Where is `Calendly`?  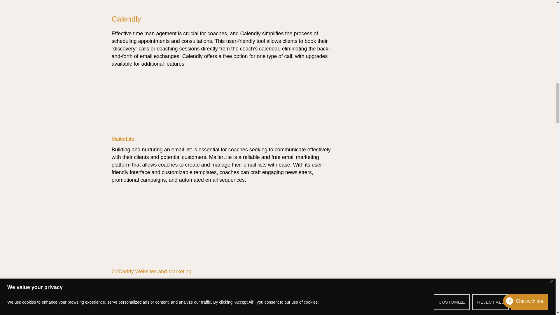
Calendly is located at coordinates (126, 19).